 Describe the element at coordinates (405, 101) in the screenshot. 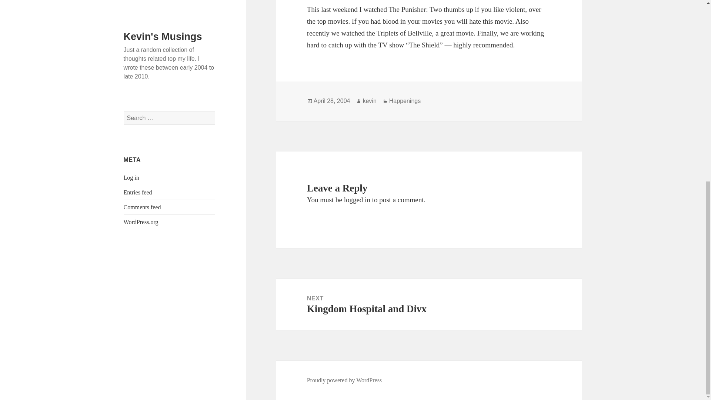

I see `Happenings` at that location.